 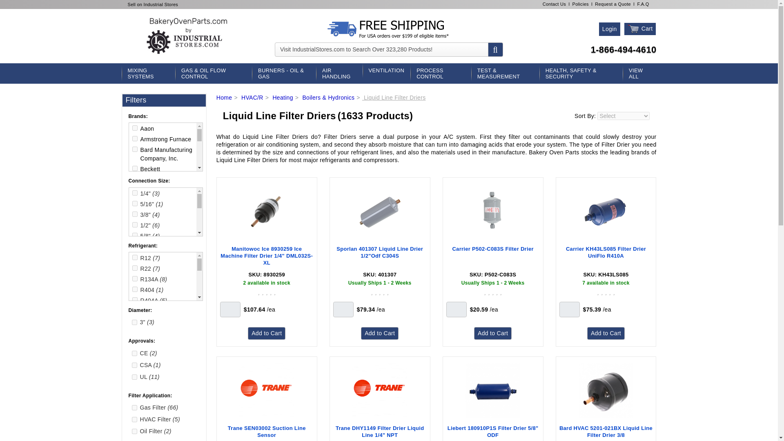 I want to click on 295, so click(x=135, y=249).